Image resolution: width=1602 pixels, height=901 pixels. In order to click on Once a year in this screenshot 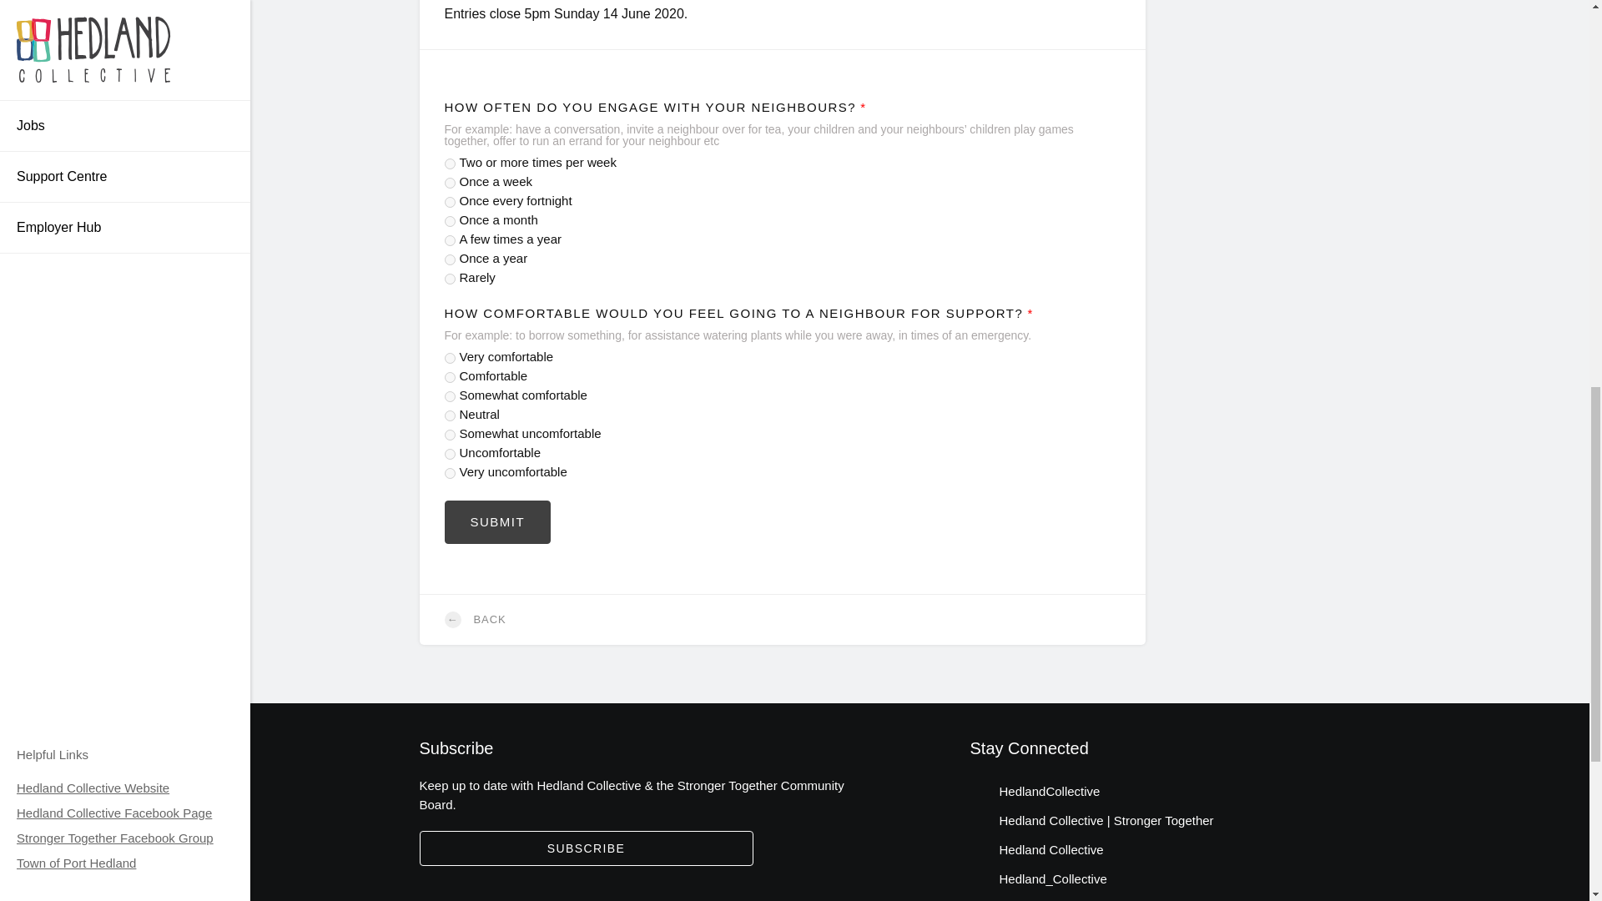, I will do `click(449, 259)`.